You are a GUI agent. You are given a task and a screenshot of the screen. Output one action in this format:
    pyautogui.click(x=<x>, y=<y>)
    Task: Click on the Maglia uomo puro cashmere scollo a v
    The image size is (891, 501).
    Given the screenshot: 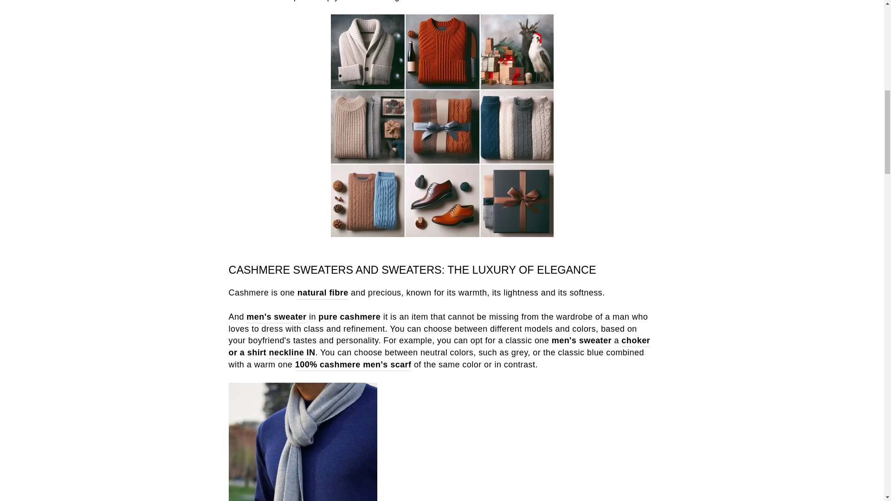 What is the action you would take?
    pyautogui.click(x=309, y=353)
    